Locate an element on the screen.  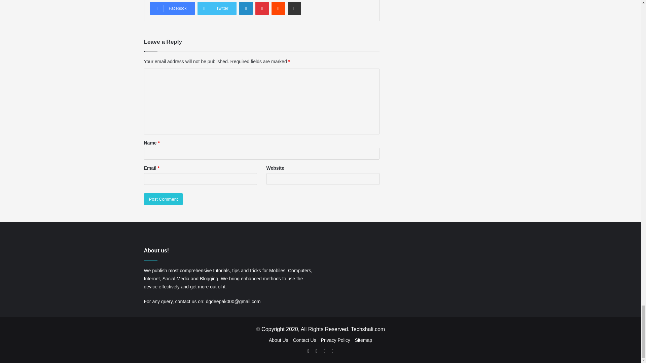
Post Comment is located at coordinates (164, 199).